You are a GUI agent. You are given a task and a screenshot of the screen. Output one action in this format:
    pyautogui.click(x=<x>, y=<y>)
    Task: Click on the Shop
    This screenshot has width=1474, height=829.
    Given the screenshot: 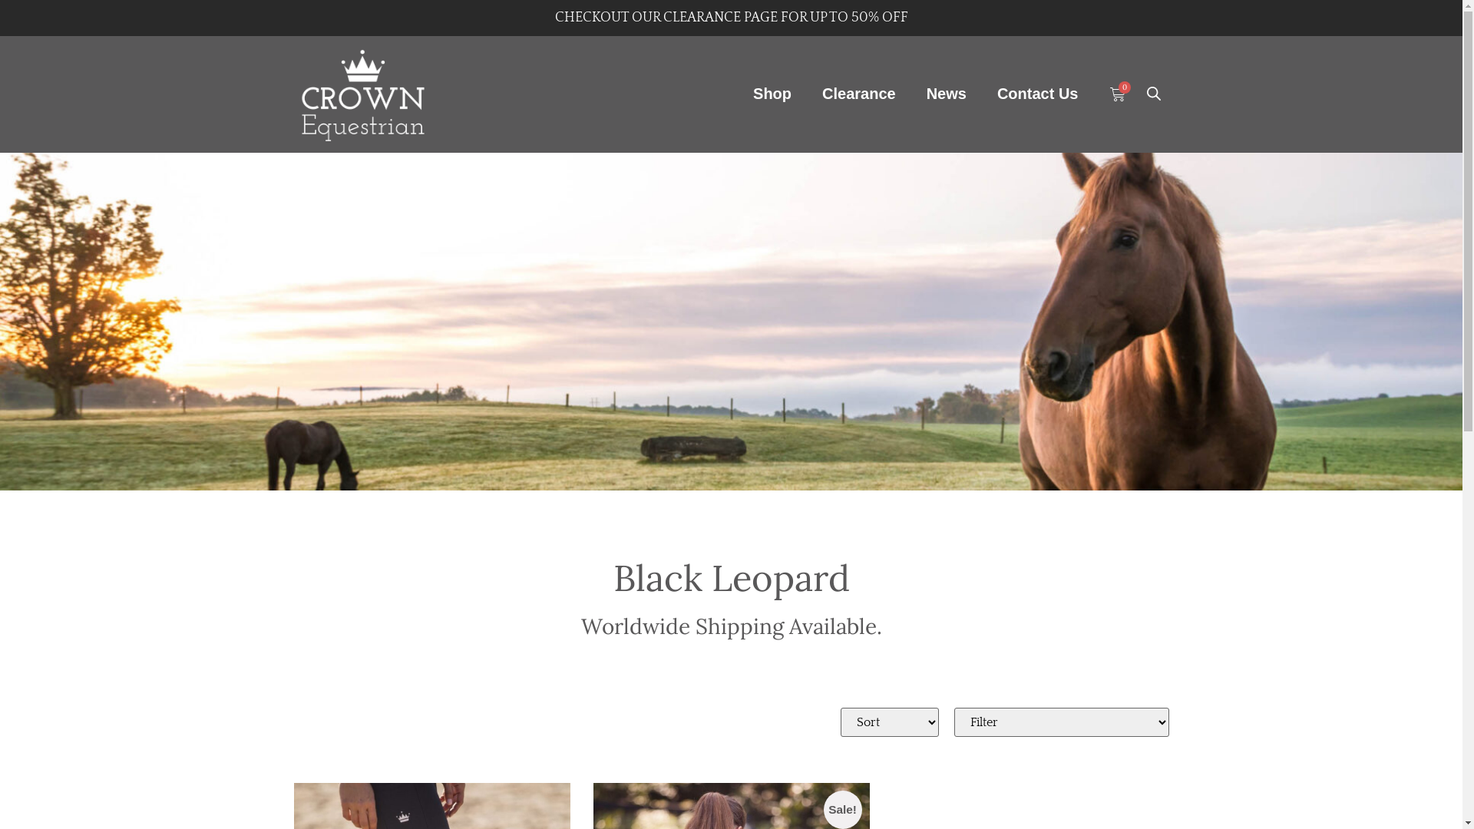 What is the action you would take?
    pyautogui.click(x=772, y=94)
    